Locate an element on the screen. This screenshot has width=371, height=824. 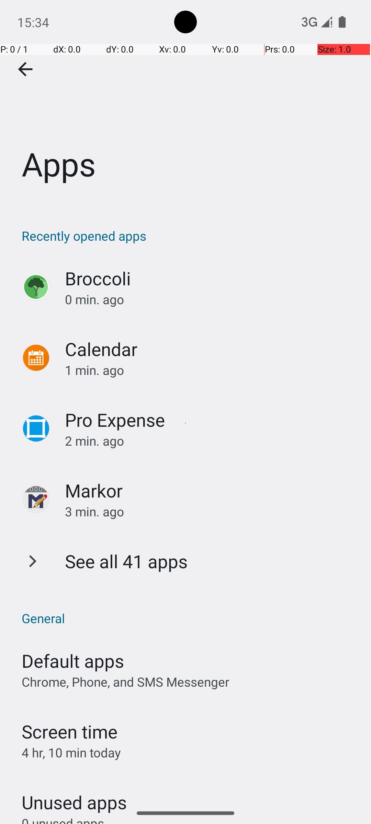
3 min. ago is located at coordinates (211, 512).